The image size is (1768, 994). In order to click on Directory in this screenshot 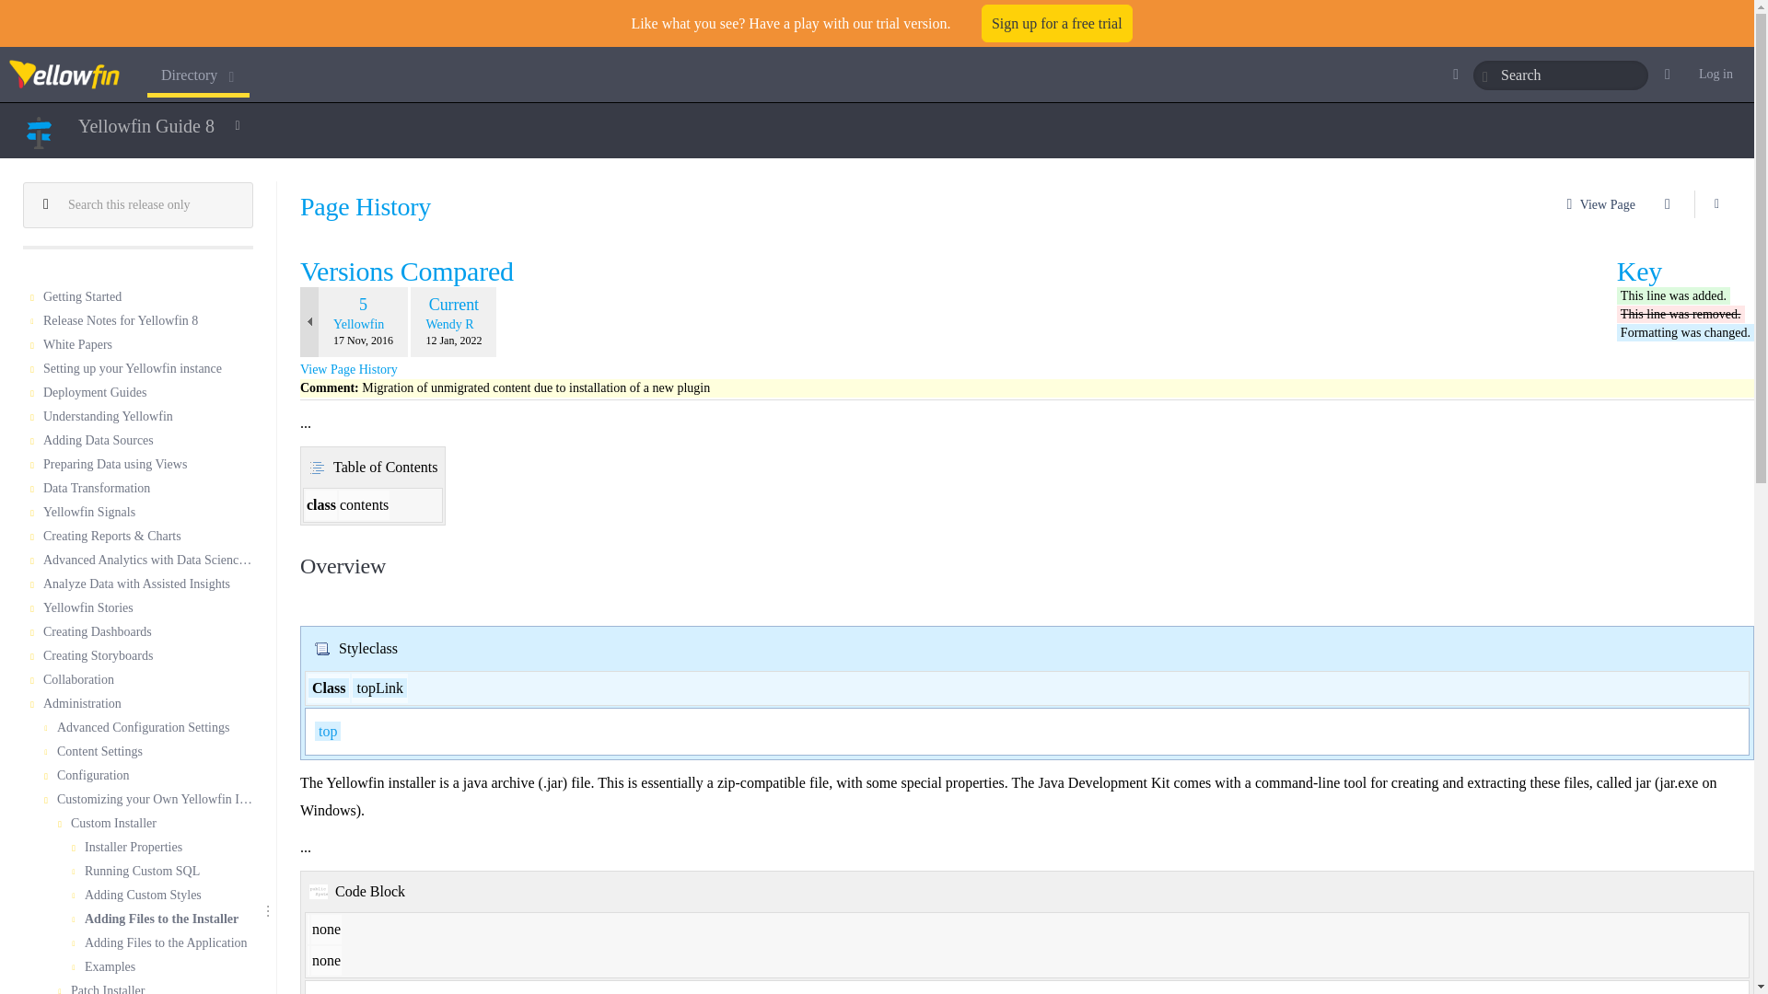, I will do `click(197, 75)`.